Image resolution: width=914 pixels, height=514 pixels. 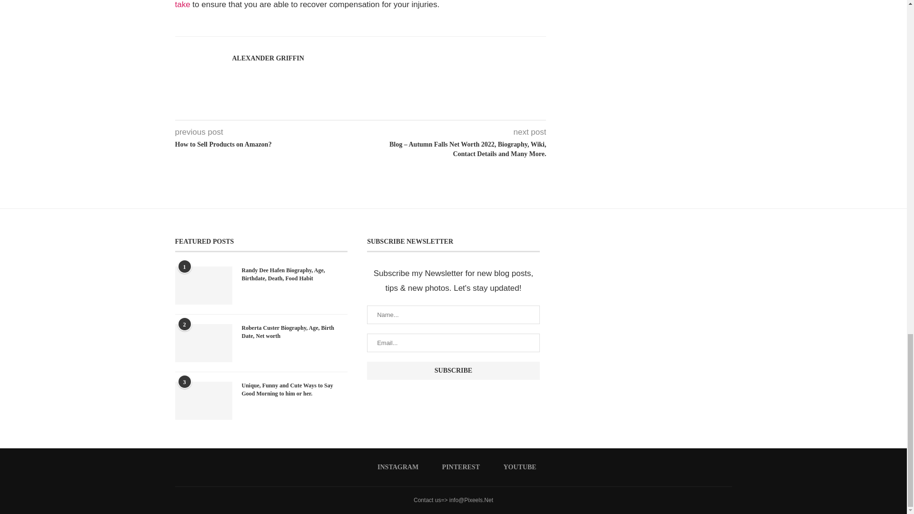 I want to click on ALEXANDER GRIFFIN, so click(x=268, y=58).